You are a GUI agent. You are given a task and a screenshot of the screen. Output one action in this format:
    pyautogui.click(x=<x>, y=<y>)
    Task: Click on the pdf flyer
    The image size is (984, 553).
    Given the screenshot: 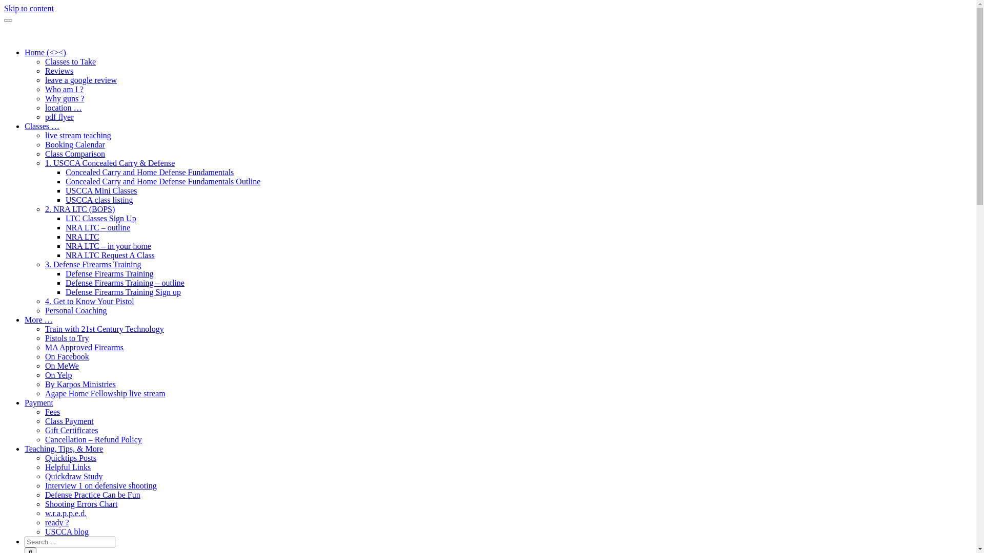 What is the action you would take?
    pyautogui.click(x=59, y=117)
    